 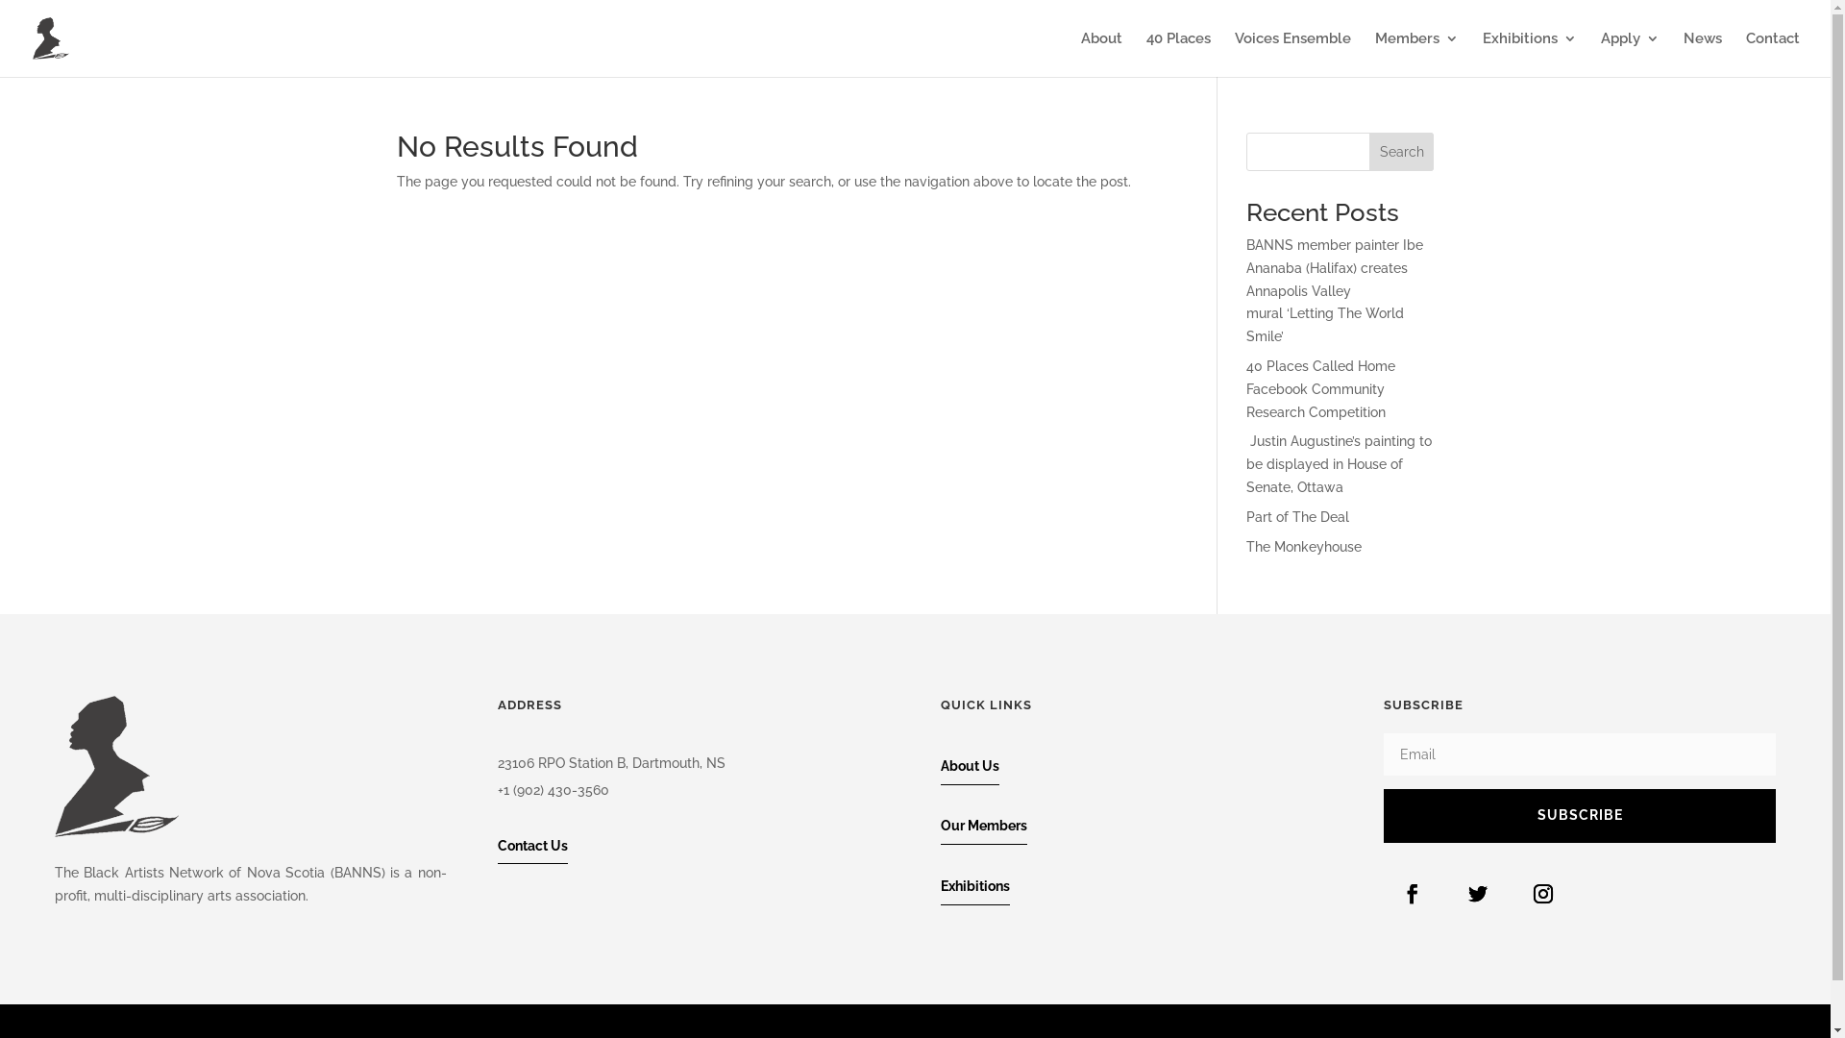 What do you see at coordinates (1402, 152) in the screenshot?
I see `Search` at bounding box center [1402, 152].